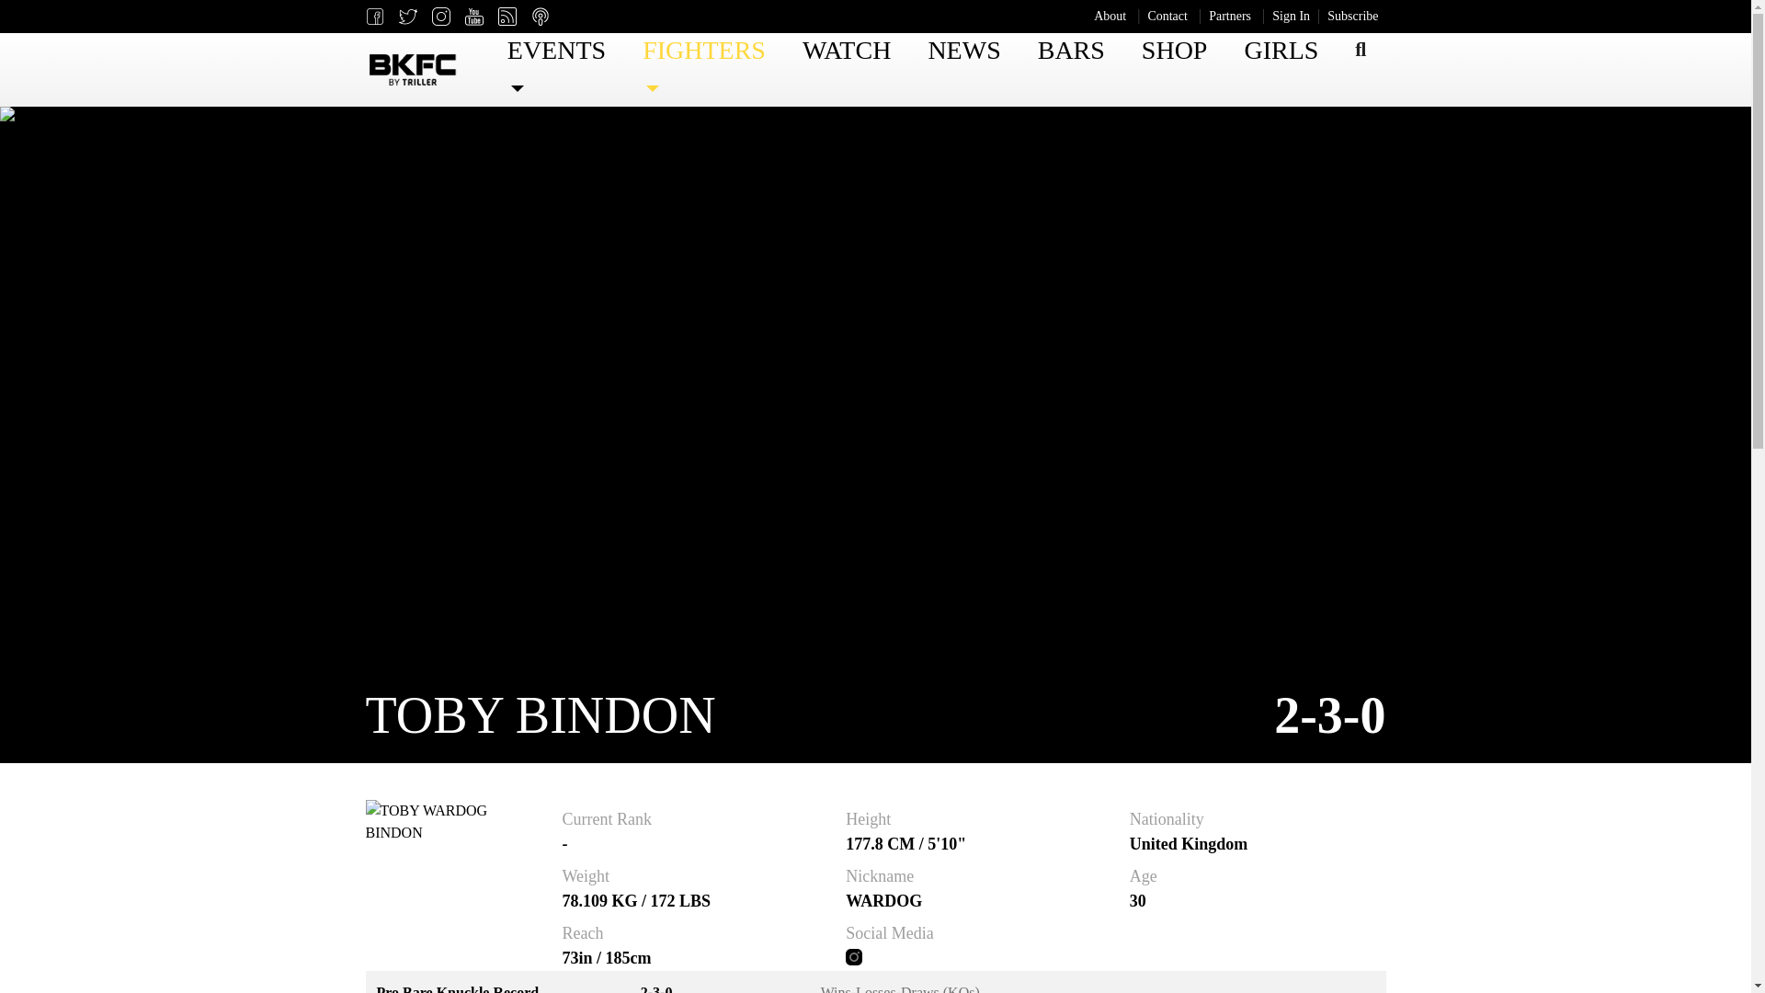 The image size is (1765, 993). Describe the element at coordinates (1167, 15) in the screenshot. I see `translation missing: en.contact ` at that location.